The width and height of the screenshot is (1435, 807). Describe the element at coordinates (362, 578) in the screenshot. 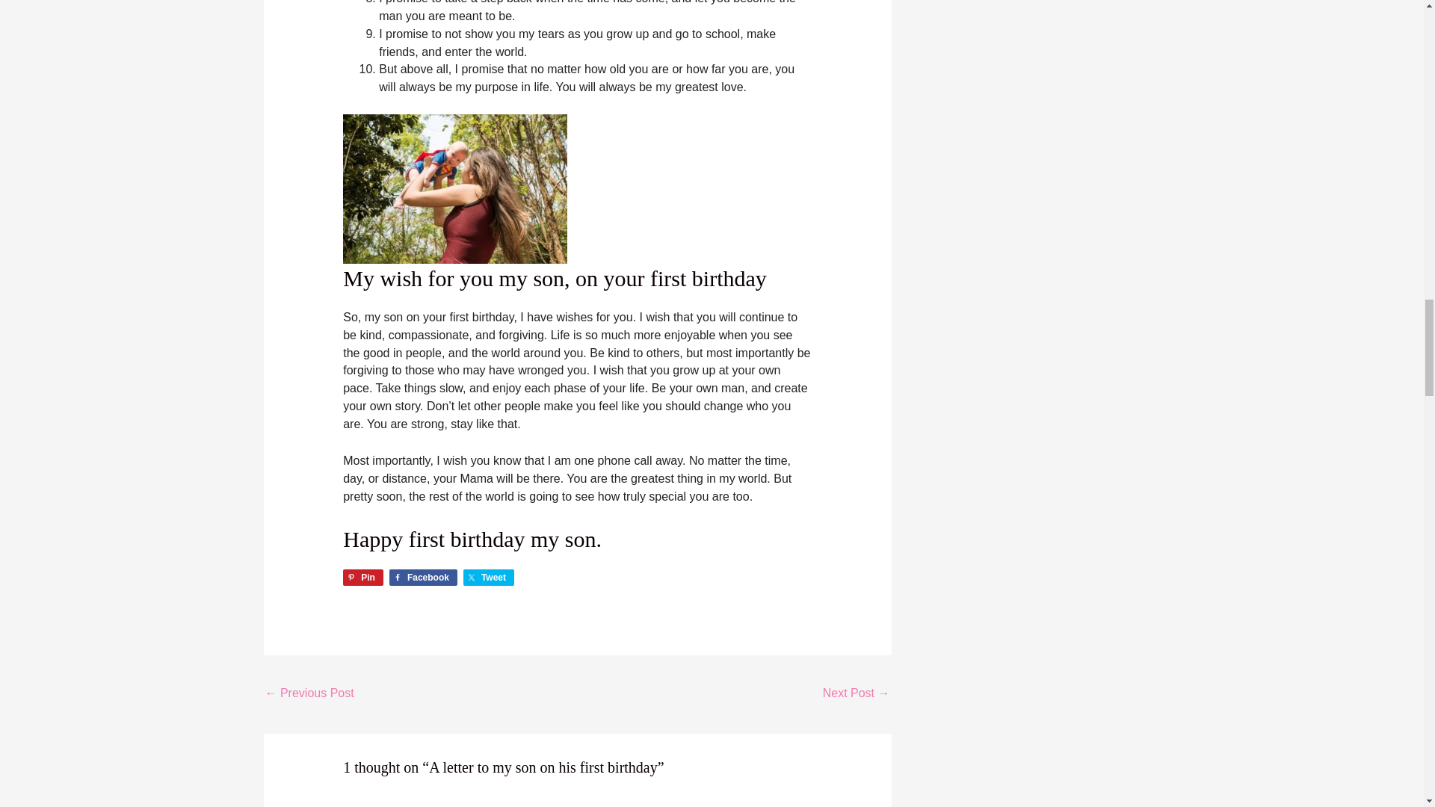

I see `Share on Pinterest` at that location.